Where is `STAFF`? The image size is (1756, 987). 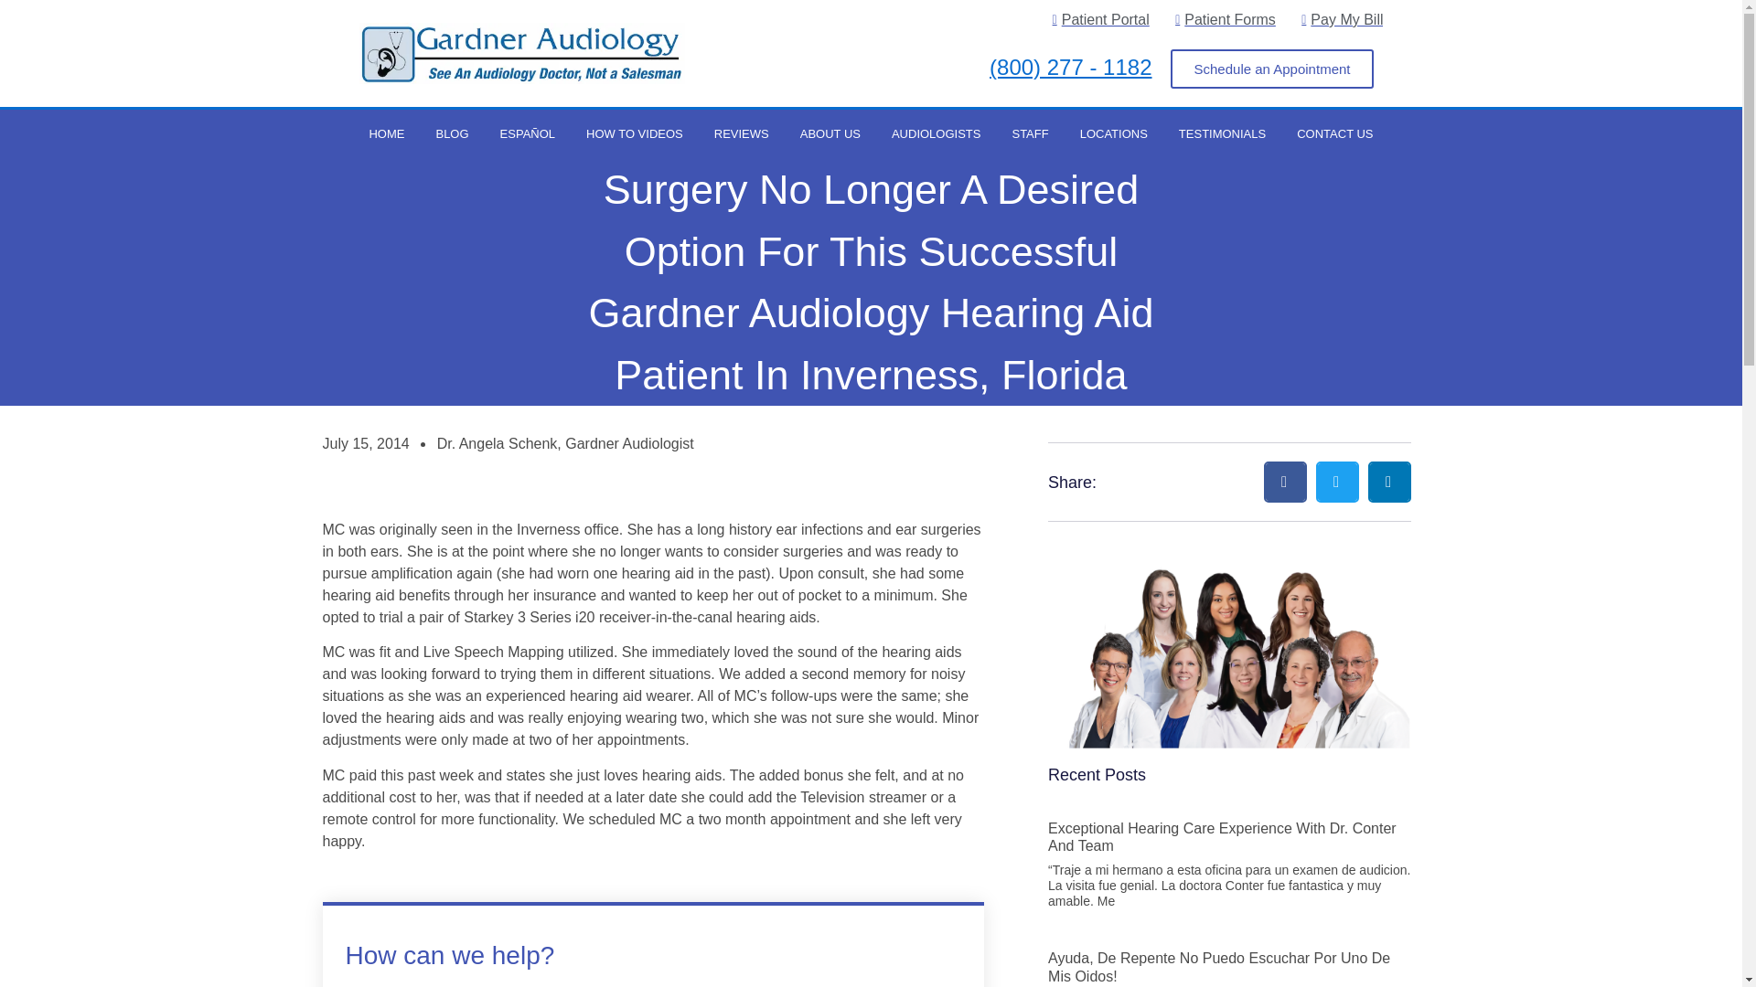 STAFF is located at coordinates (1030, 133).